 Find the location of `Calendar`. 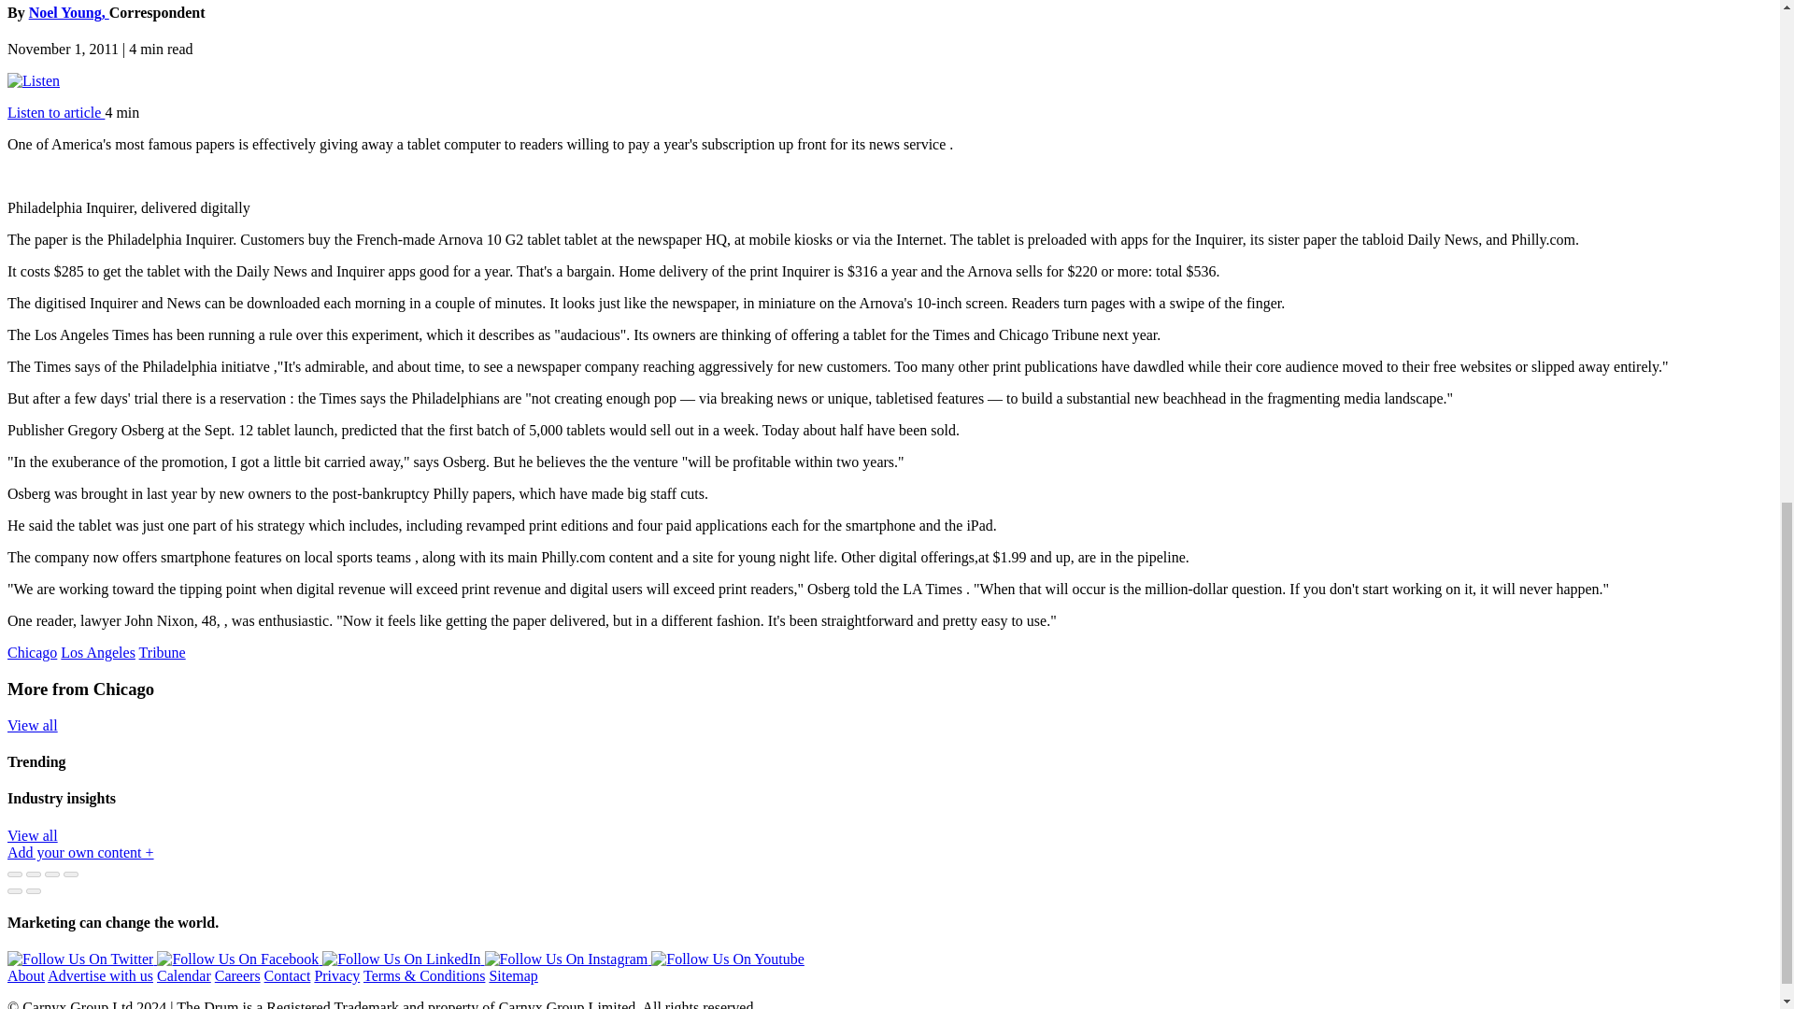

Calendar is located at coordinates (184, 975).